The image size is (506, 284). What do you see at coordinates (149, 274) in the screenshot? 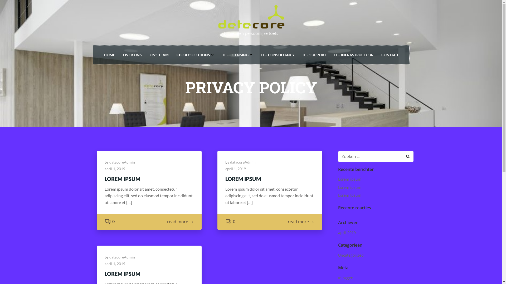
I see `LOREM IPSUM` at bounding box center [149, 274].